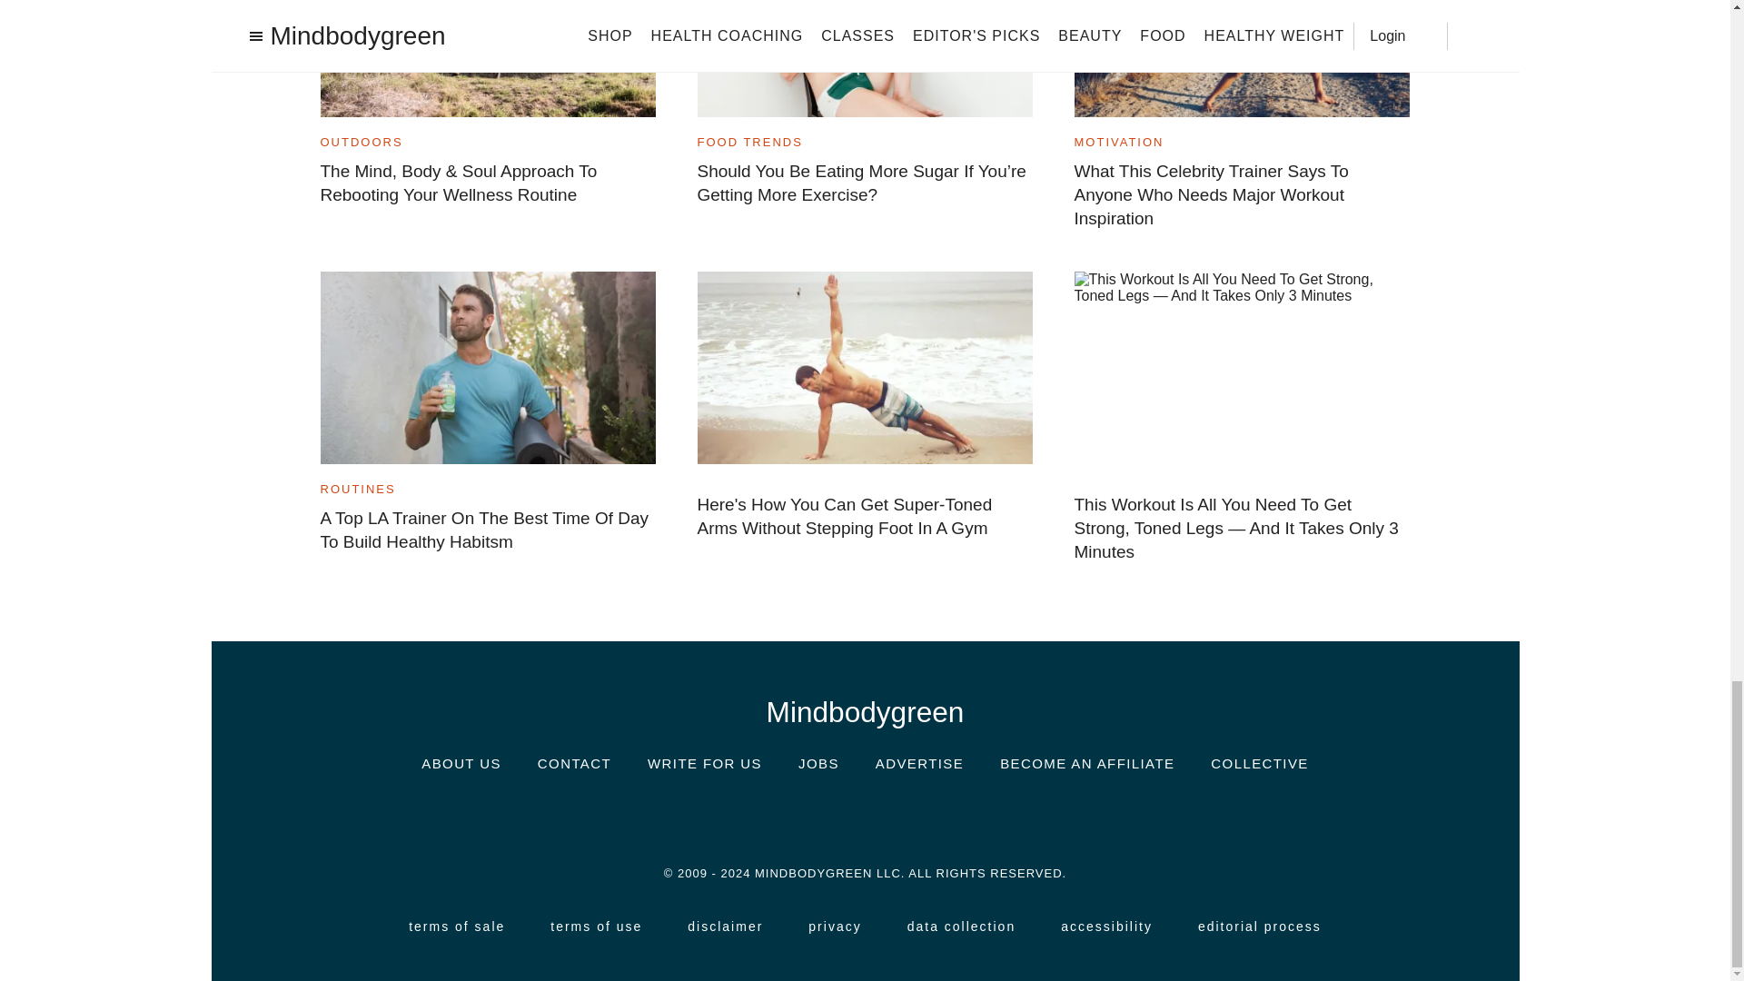  What do you see at coordinates (750, 142) in the screenshot?
I see `FOOD TRENDS` at bounding box center [750, 142].